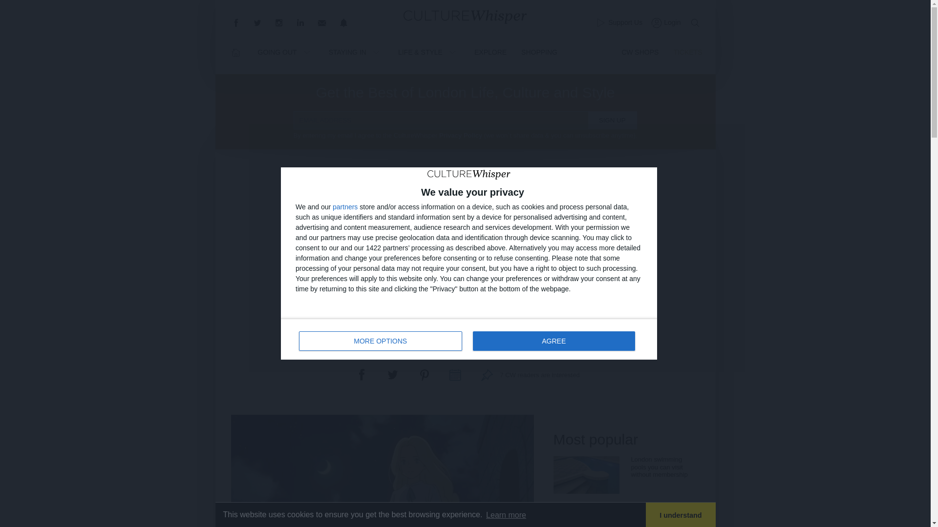  Describe the element at coordinates (550, 265) in the screenshot. I see `AGREE` at that location.